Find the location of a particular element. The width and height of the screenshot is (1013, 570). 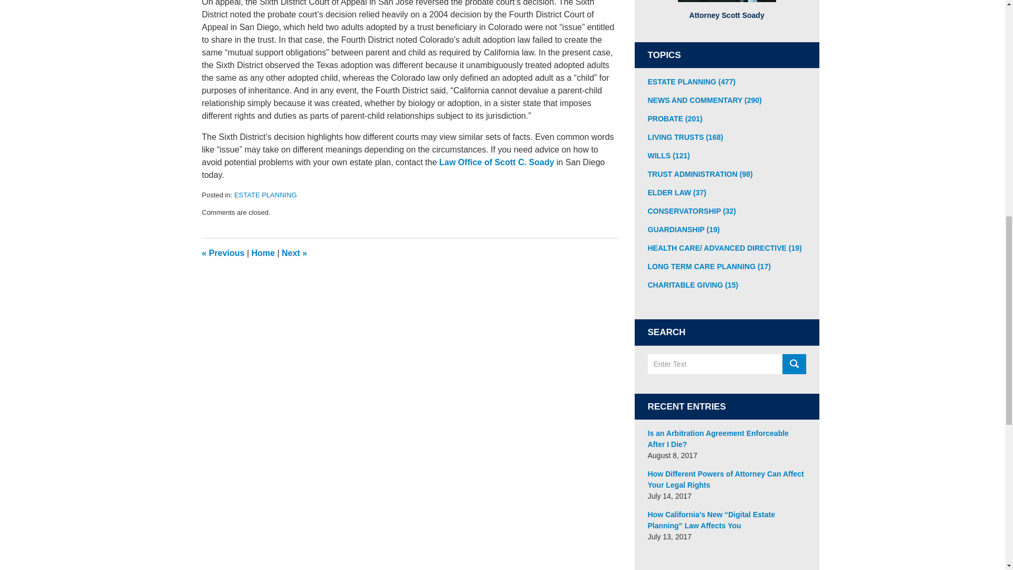

ESTATE PLANNING is located at coordinates (265, 194).